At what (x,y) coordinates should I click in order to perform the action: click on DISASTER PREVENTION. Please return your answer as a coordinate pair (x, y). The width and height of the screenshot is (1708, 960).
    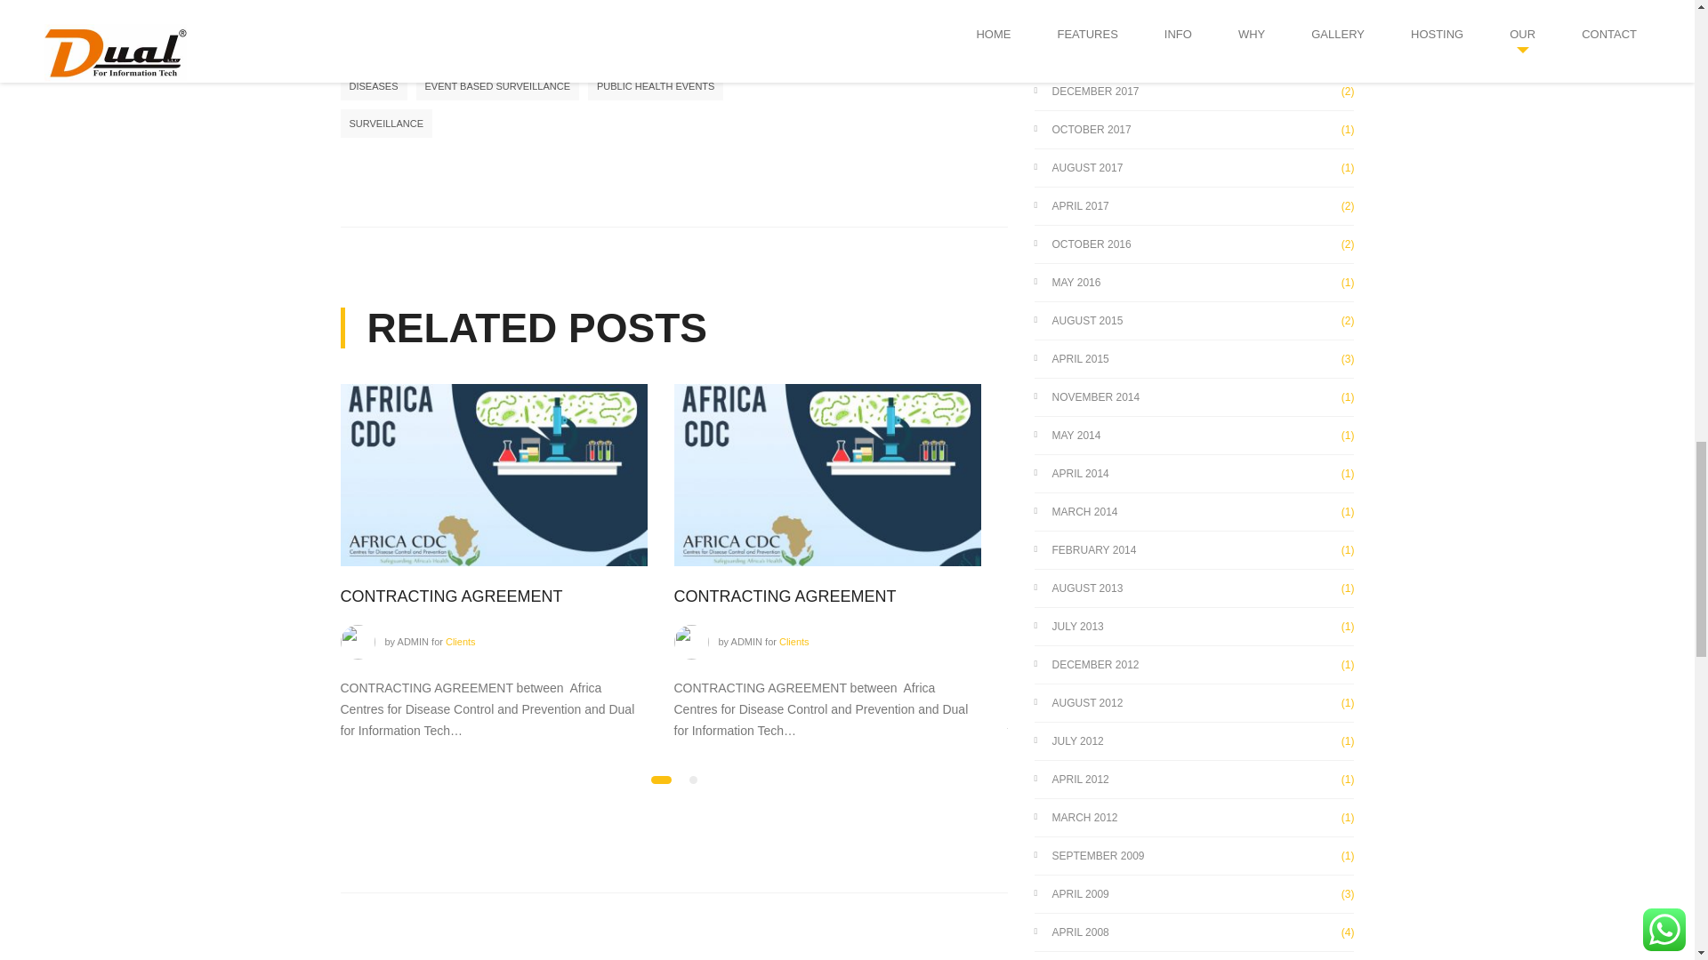
    Looking at the image, I should click on (609, 48).